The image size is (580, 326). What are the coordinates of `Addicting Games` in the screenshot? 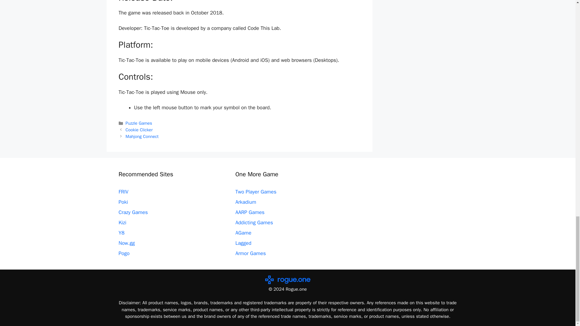 It's located at (254, 222).